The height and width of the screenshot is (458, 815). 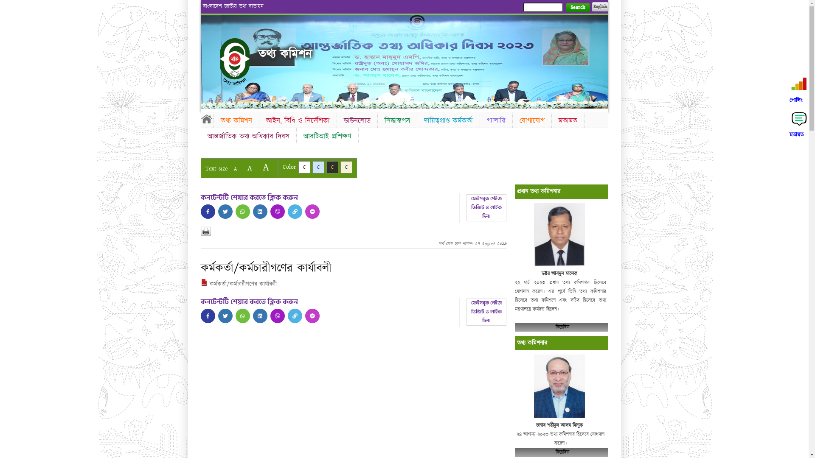 What do you see at coordinates (235, 62) in the screenshot?
I see `Home` at bounding box center [235, 62].